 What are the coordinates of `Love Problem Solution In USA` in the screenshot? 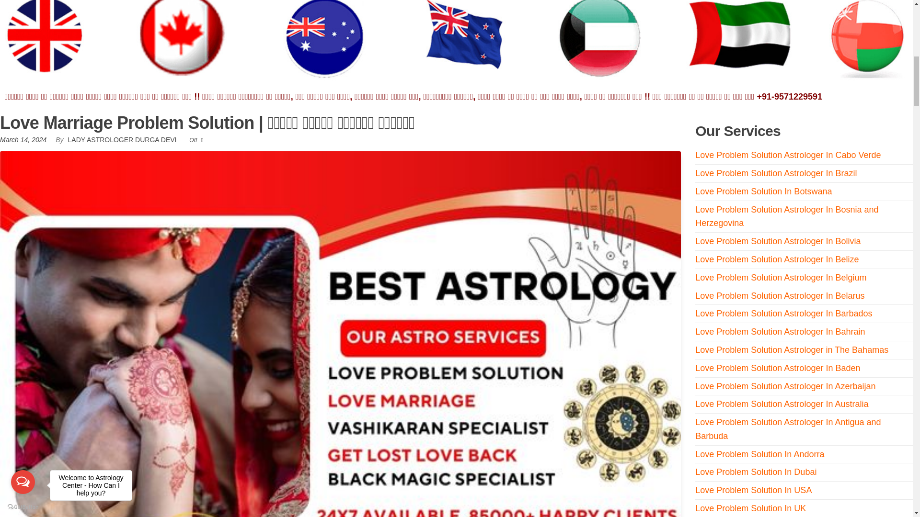 It's located at (753, 490).